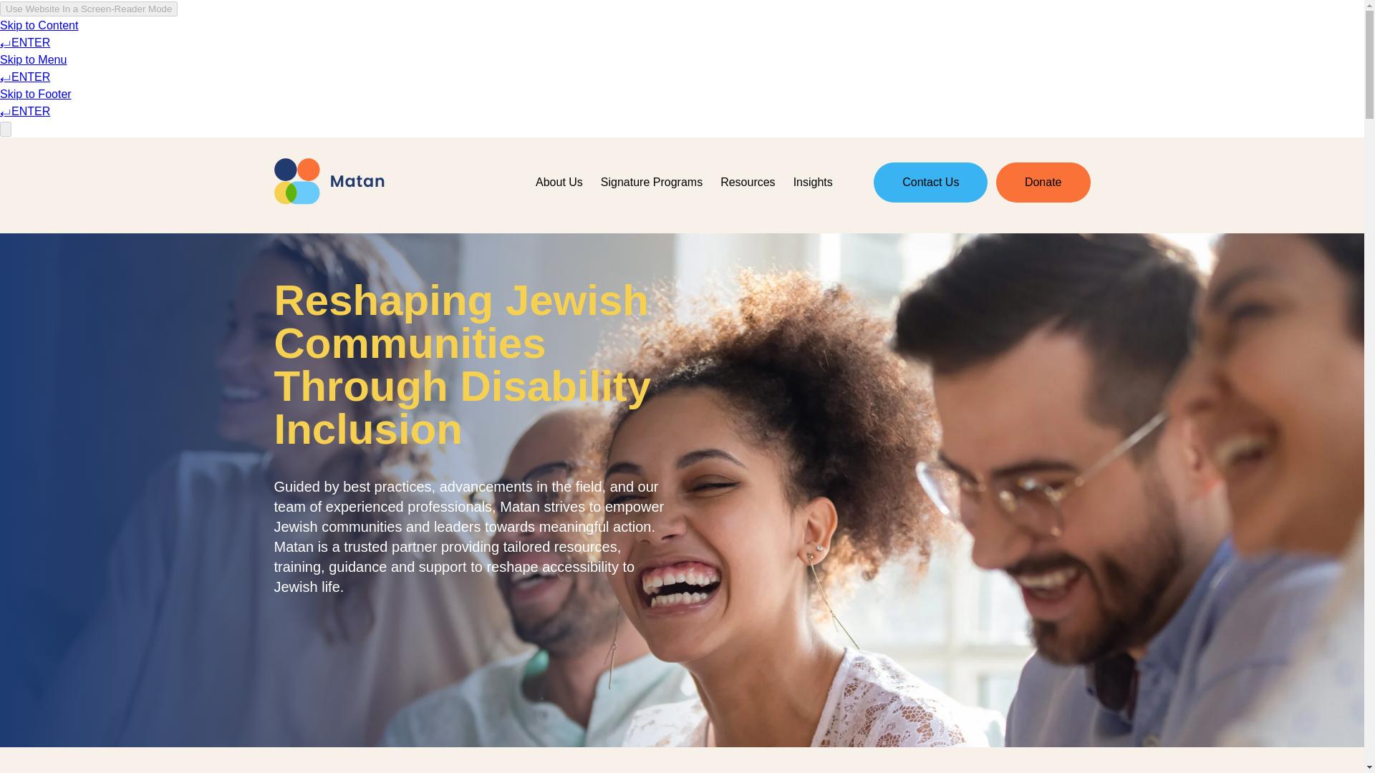 The width and height of the screenshot is (1375, 773). I want to click on Matan, so click(328, 182).